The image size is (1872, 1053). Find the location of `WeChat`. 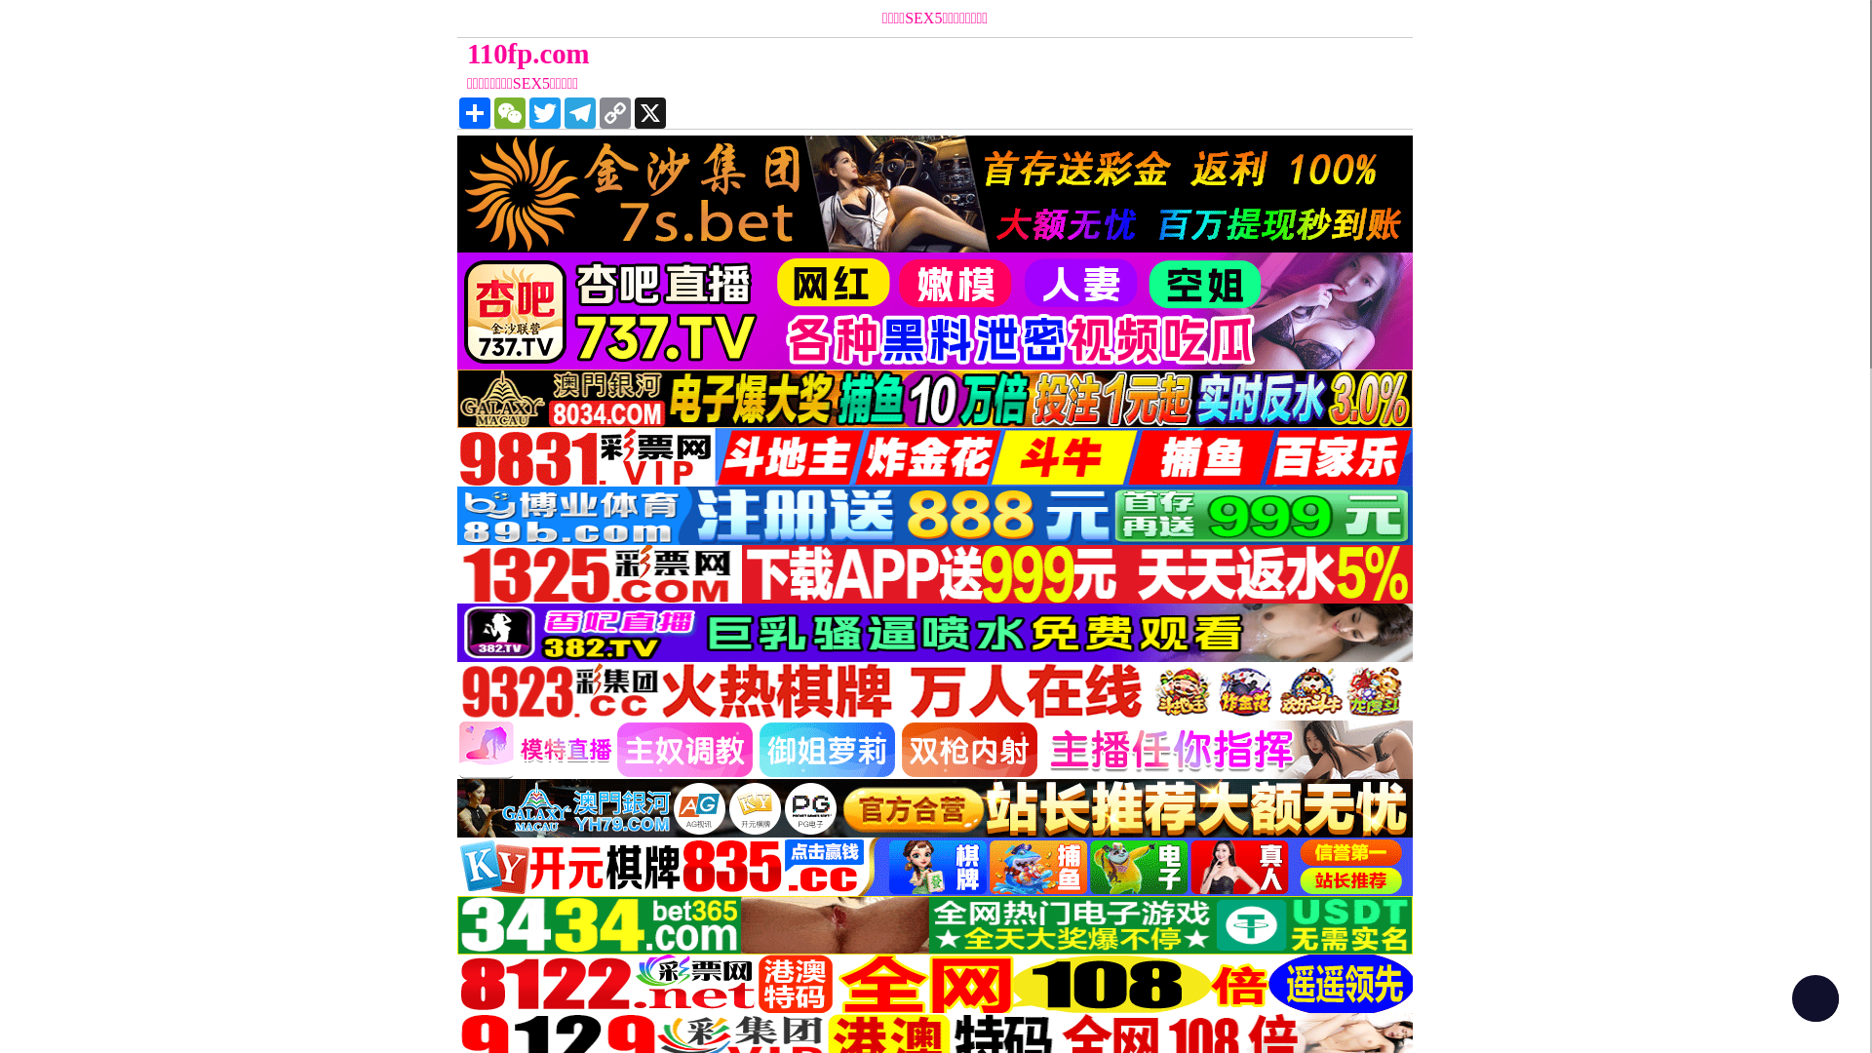

WeChat is located at coordinates (509, 113).